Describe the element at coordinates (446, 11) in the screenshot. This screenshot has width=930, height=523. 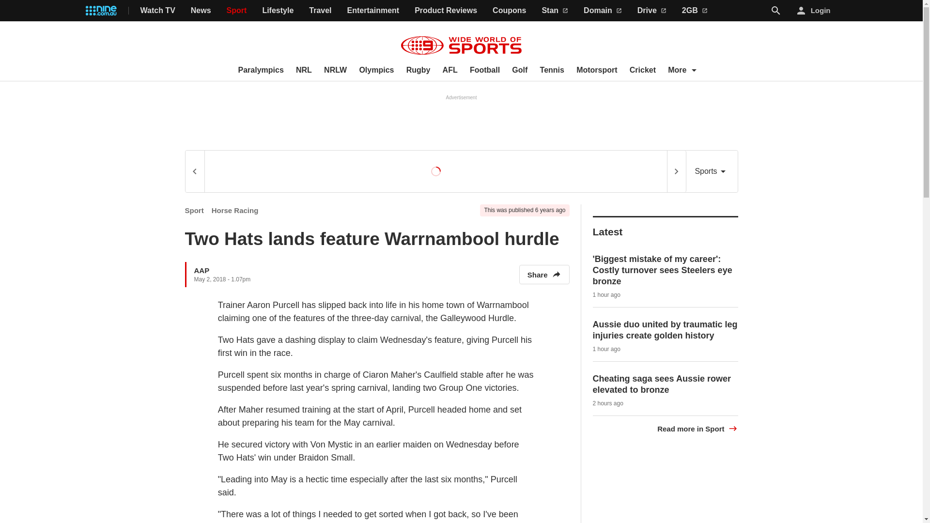
I see `Product Reviews` at that location.